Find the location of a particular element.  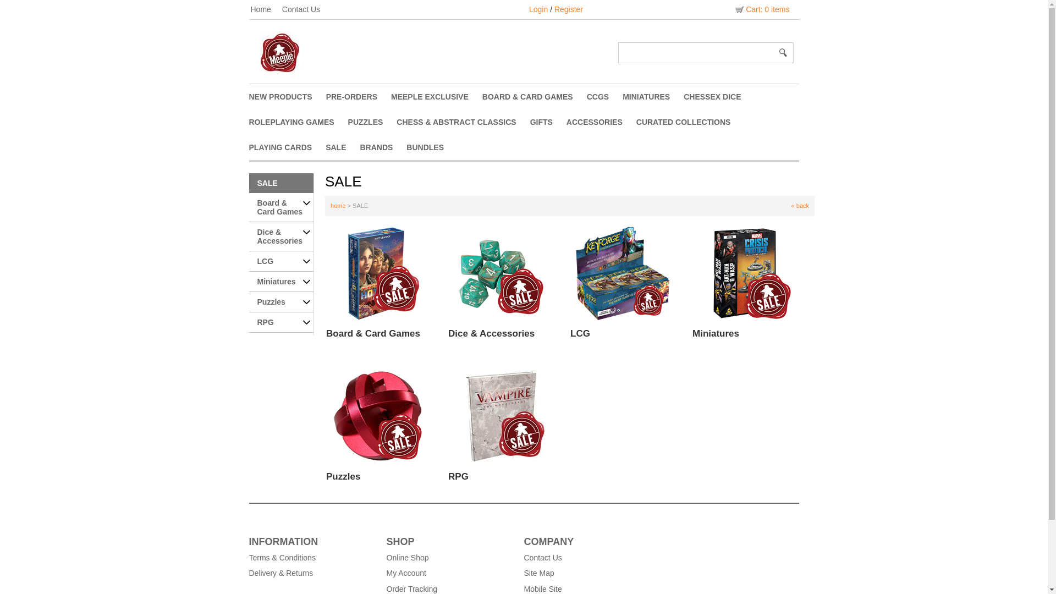

SALE is located at coordinates (281, 183).